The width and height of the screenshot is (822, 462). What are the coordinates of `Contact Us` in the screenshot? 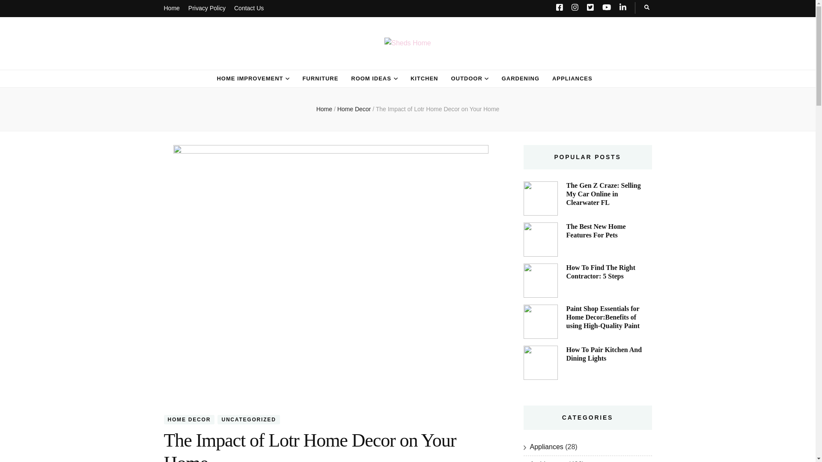 It's located at (249, 9).